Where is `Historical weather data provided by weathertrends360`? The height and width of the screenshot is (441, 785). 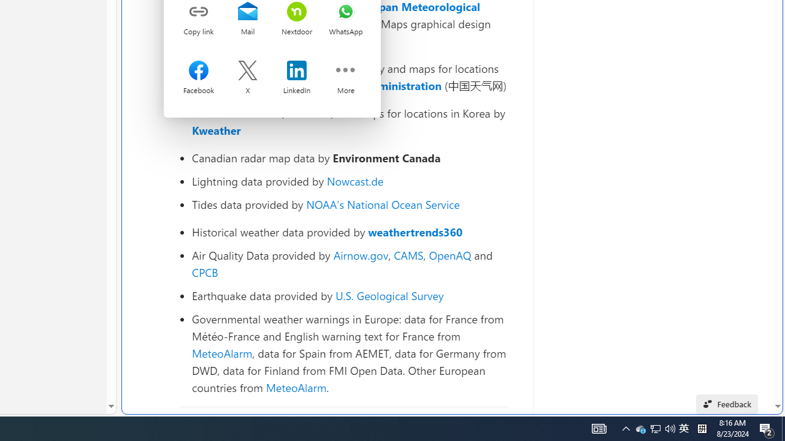 Historical weather data provided by weathertrends360 is located at coordinates (350, 232).